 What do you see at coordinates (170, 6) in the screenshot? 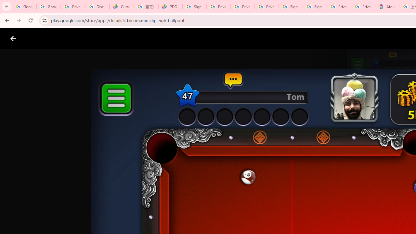
I see `PDD Holdings Inc - ADR (PDD) Price & News - Google Finance` at bounding box center [170, 6].